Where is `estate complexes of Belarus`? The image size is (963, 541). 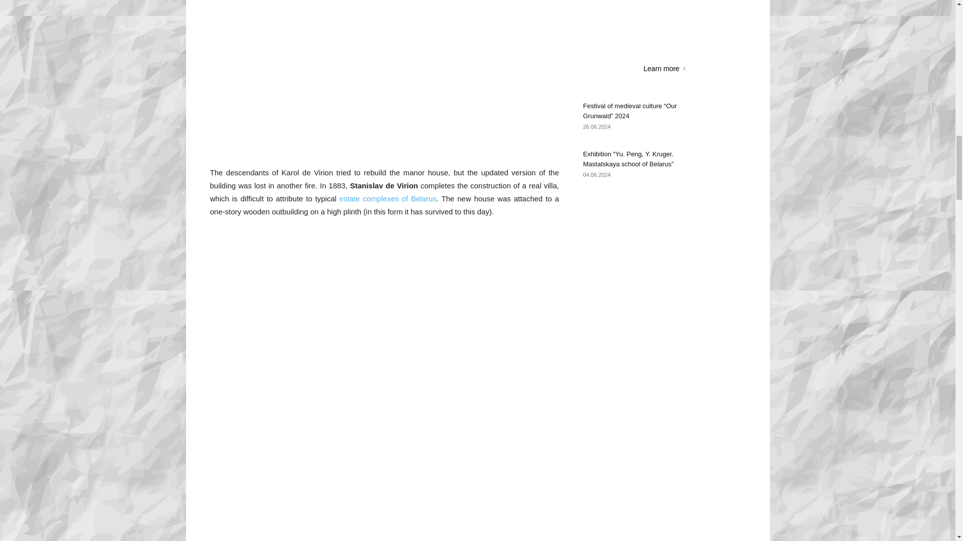
estate complexes of Belarus is located at coordinates (388, 198).